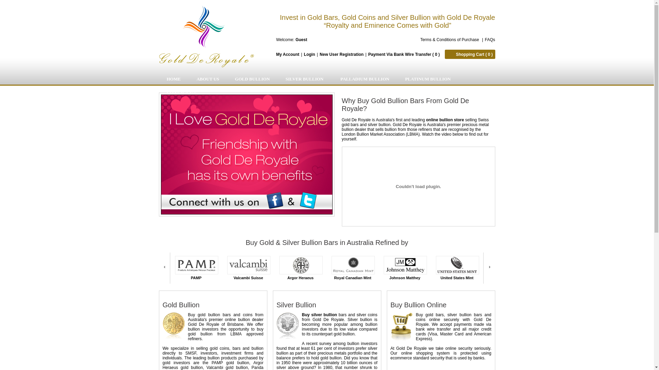  What do you see at coordinates (353, 265) in the screenshot?
I see `Royal Canadian Mint` at bounding box center [353, 265].